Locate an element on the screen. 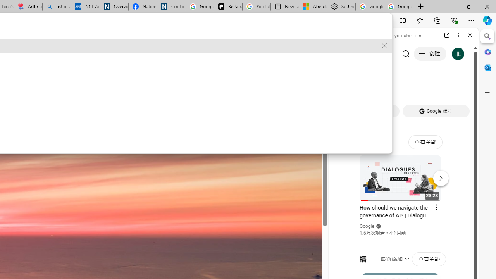  Search using voice is located at coordinates (36, 140).